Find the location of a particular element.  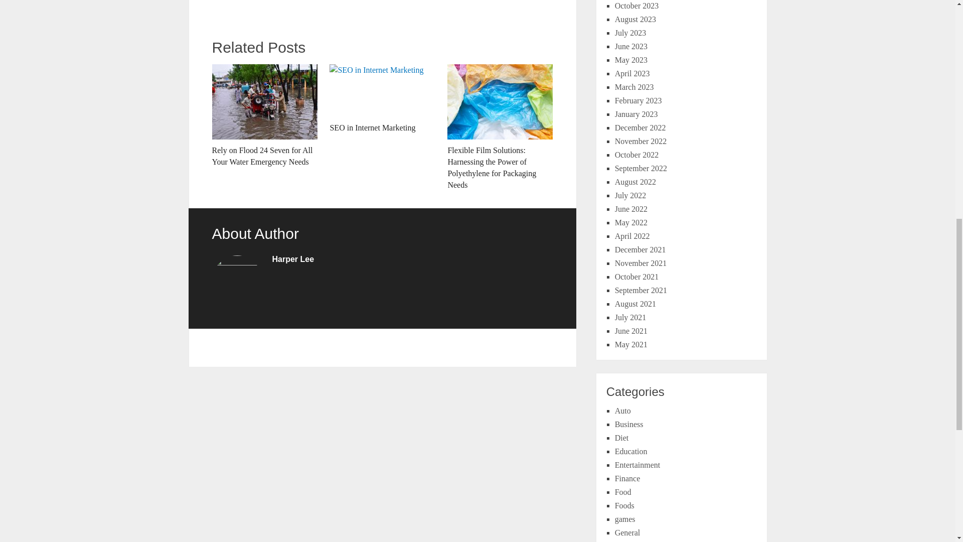

May 2023 is located at coordinates (631, 60).